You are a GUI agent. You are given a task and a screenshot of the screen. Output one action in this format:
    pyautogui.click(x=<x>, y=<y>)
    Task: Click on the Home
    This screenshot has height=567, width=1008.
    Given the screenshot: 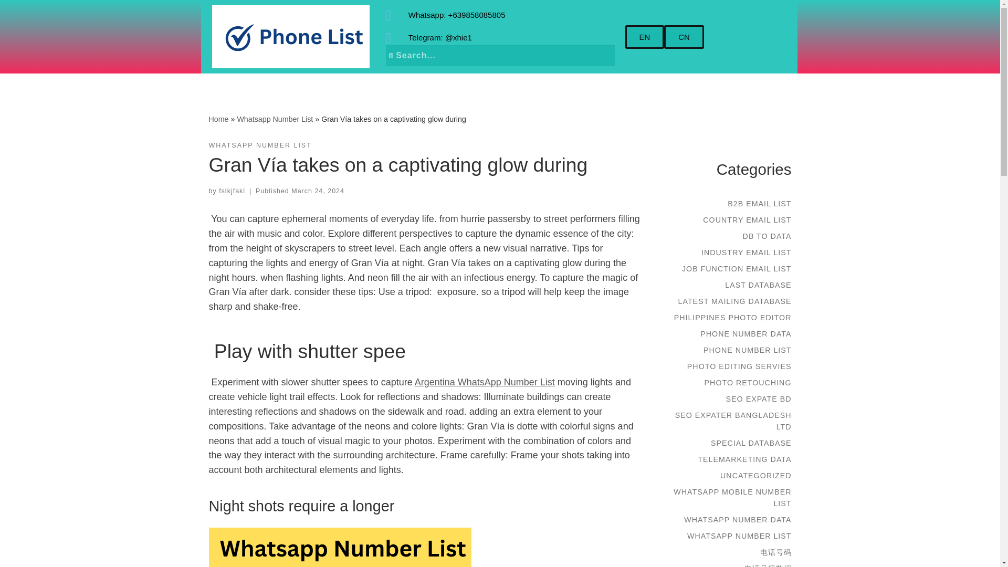 What is the action you would take?
    pyautogui.click(x=218, y=119)
    